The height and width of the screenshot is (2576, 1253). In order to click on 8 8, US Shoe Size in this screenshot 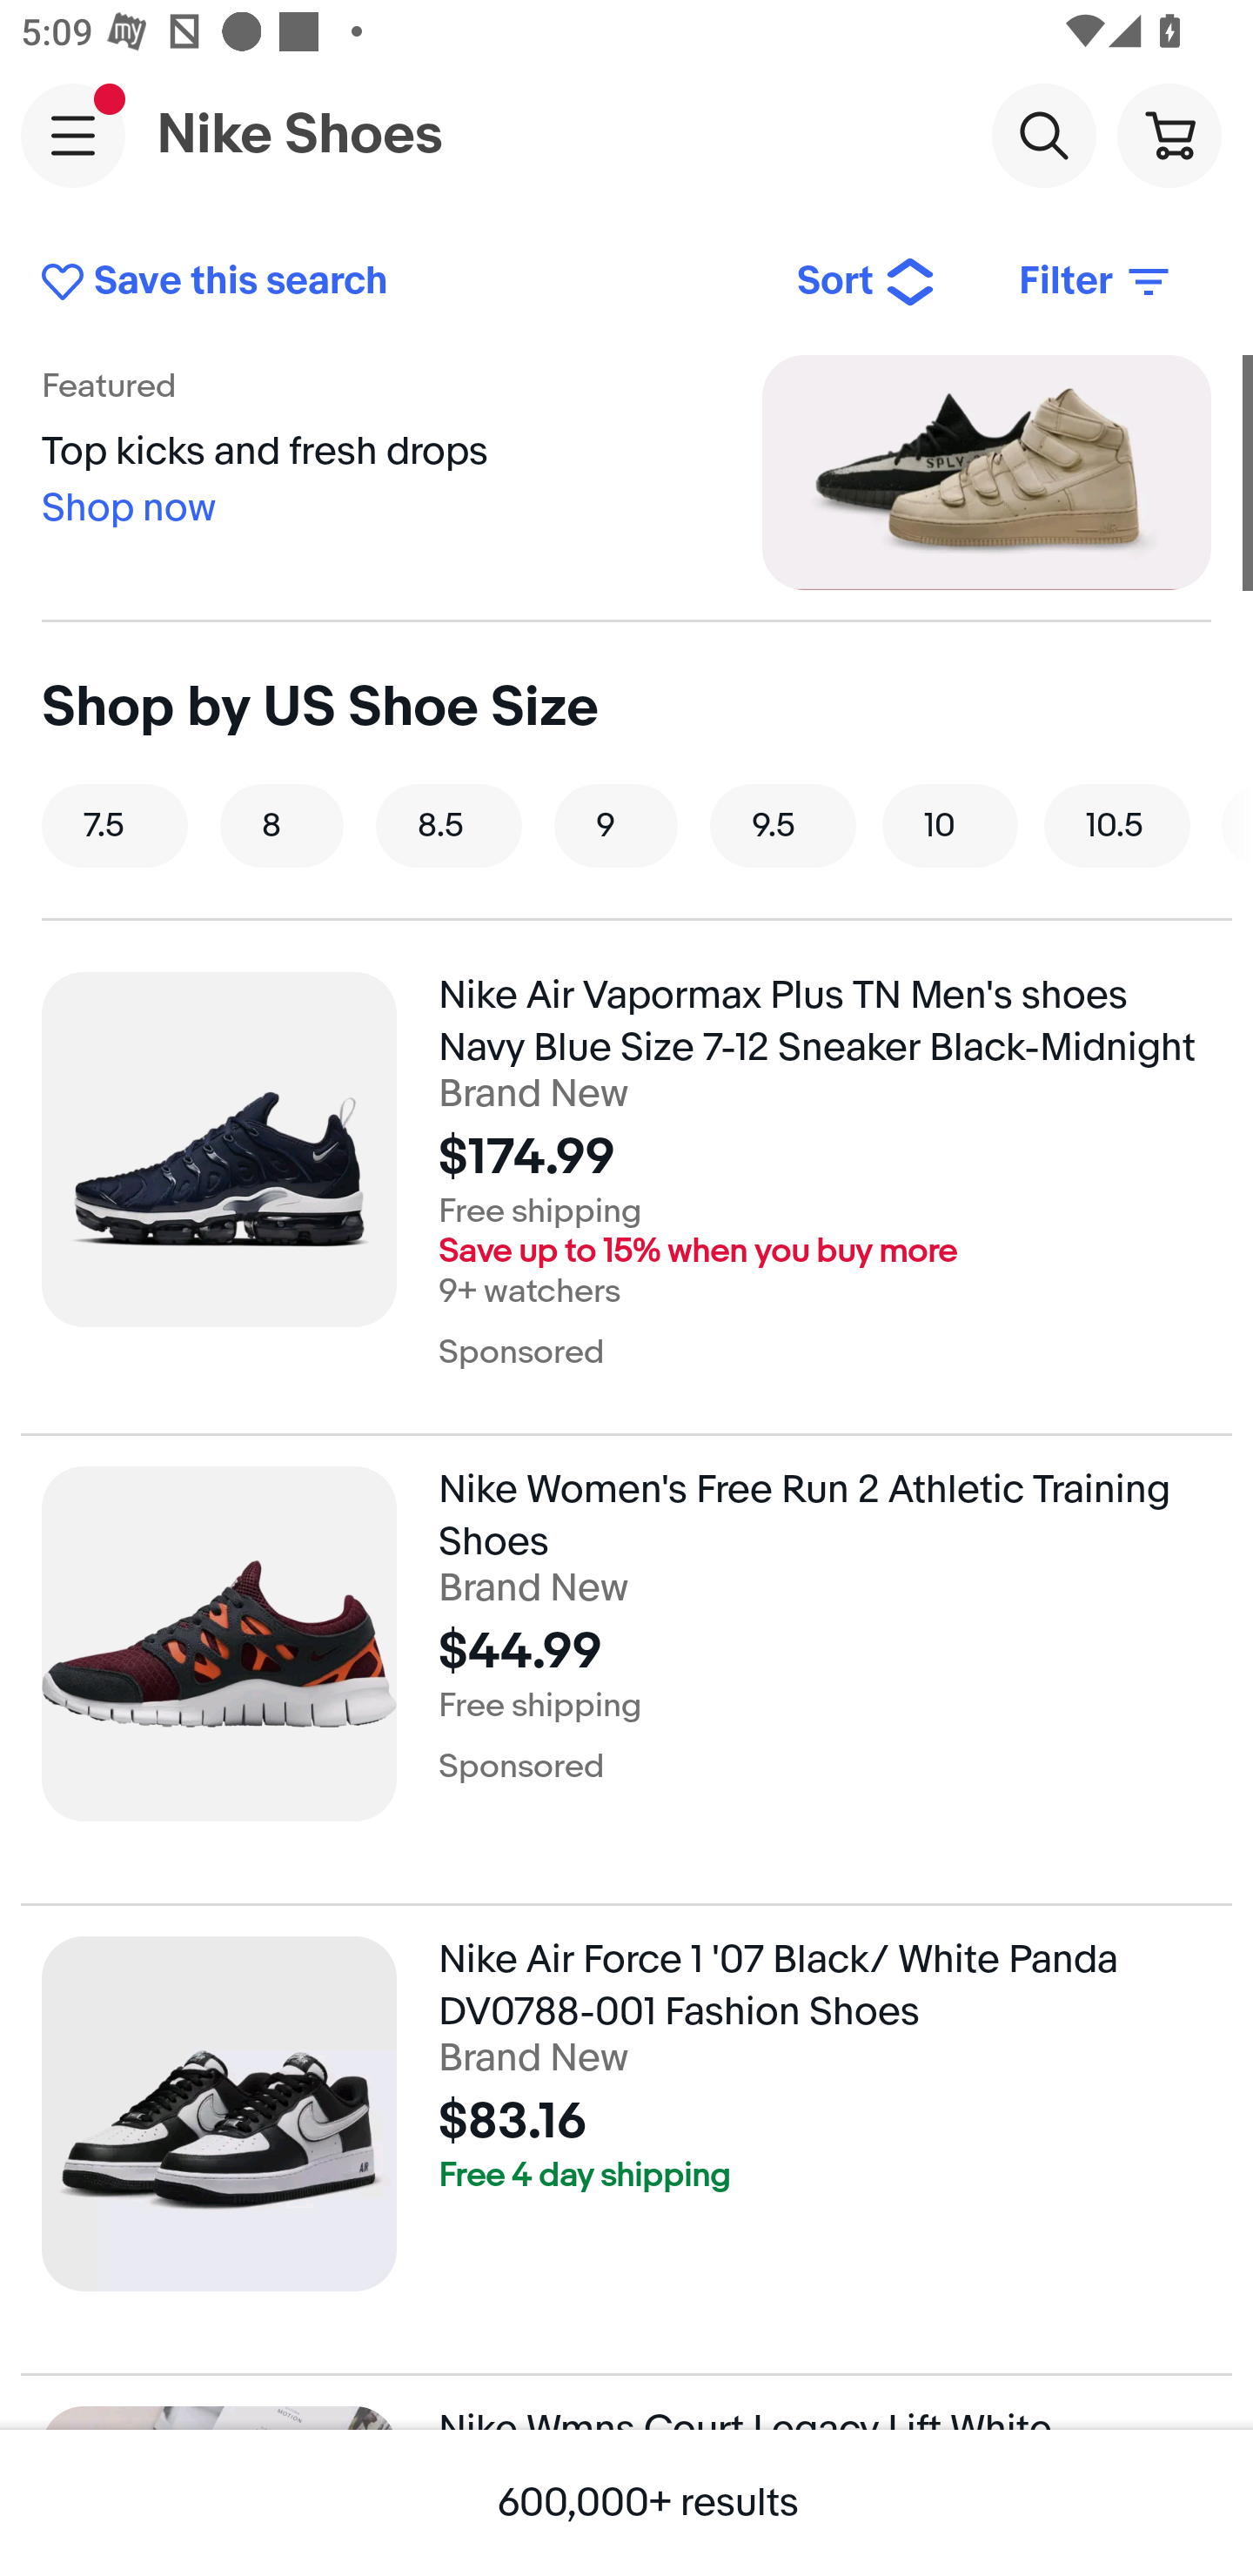, I will do `click(282, 825)`.